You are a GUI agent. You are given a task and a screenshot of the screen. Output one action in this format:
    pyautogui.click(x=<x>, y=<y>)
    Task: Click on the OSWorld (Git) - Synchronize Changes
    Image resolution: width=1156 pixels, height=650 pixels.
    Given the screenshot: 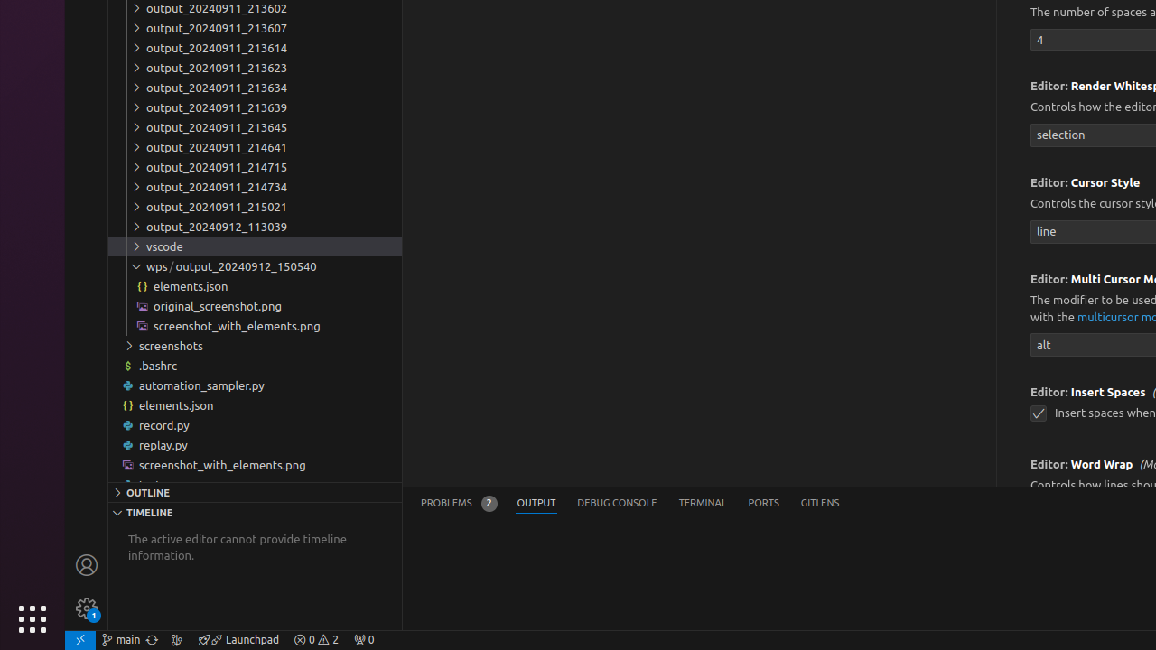 What is the action you would take?
    pyautogui.click(x=152, y=640)
    